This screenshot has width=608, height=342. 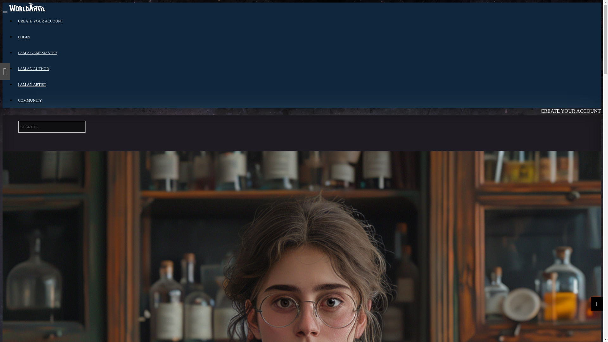 What do you see at coordinates (5, 12) in the screenshot?
I see `Toggle Menu` at bounding box center [5, 12].